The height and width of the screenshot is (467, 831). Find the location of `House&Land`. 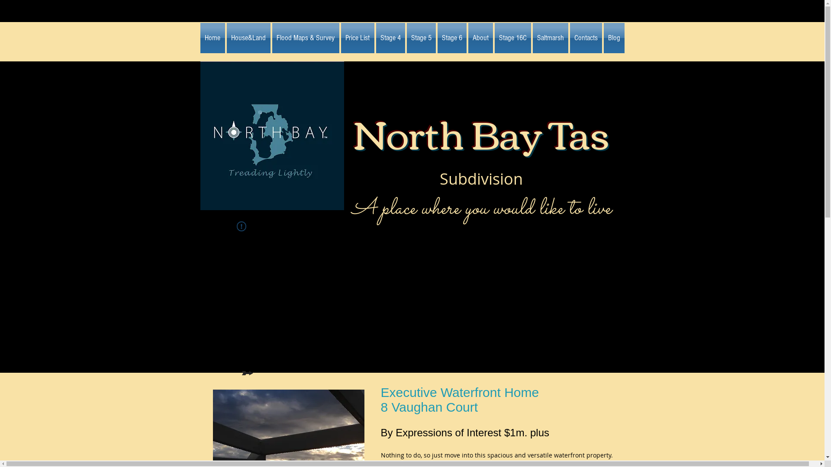

House&Land is located at coordinates (248, 38).